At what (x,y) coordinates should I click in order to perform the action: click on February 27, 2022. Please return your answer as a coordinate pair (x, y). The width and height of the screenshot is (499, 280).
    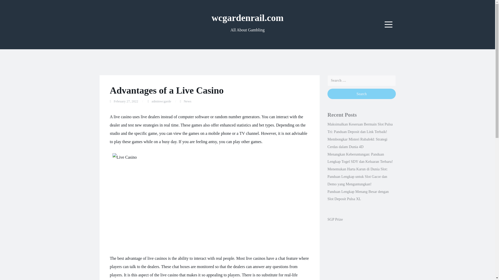
    Looking at the image, I should click on (126, 101).